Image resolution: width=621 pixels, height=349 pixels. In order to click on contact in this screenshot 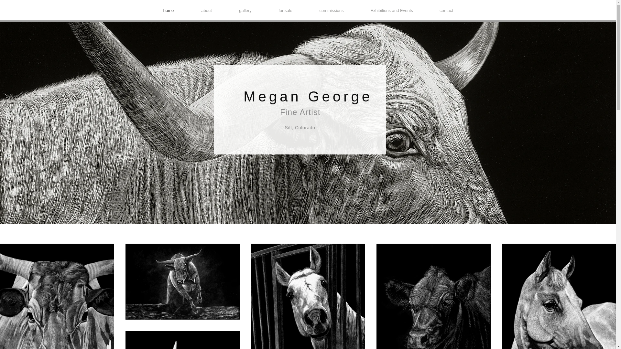, I will do `click(446, 11)`.